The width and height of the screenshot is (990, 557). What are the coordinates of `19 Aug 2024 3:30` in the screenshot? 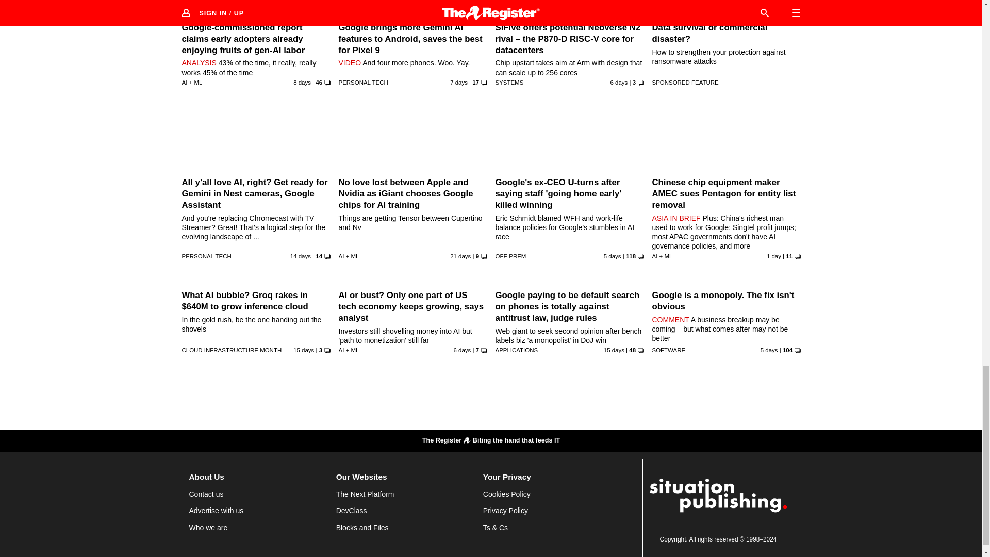 It's located at (773, 256).